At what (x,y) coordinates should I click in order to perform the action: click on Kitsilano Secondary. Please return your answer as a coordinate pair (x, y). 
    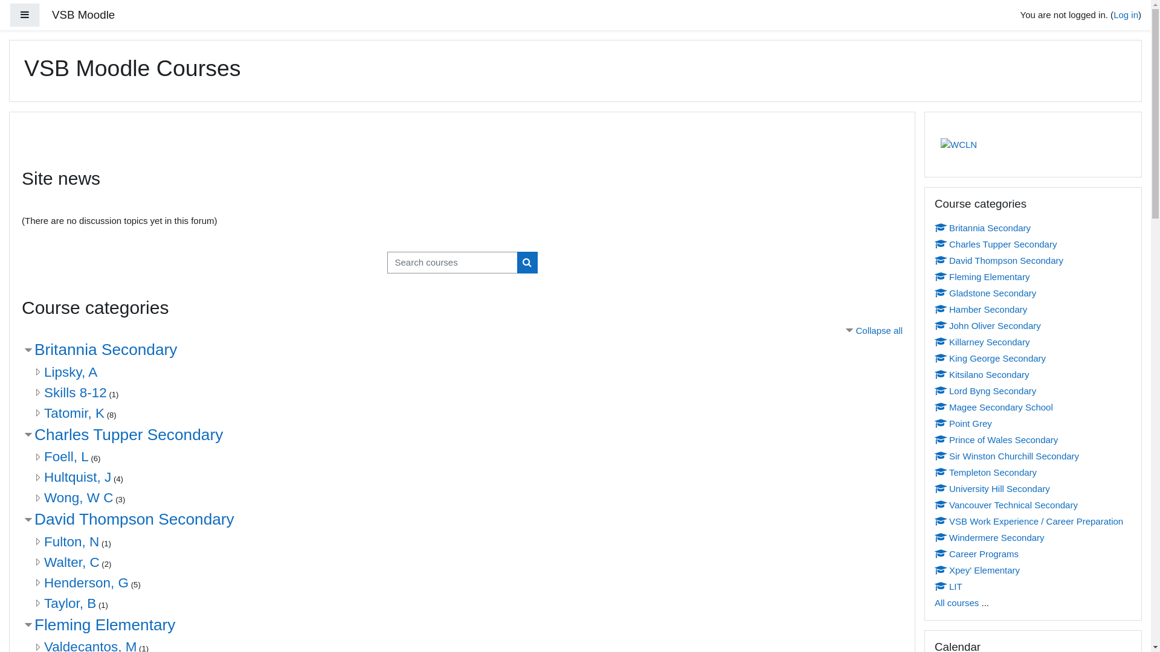
    Looking at the image, I should click on (982, 374).